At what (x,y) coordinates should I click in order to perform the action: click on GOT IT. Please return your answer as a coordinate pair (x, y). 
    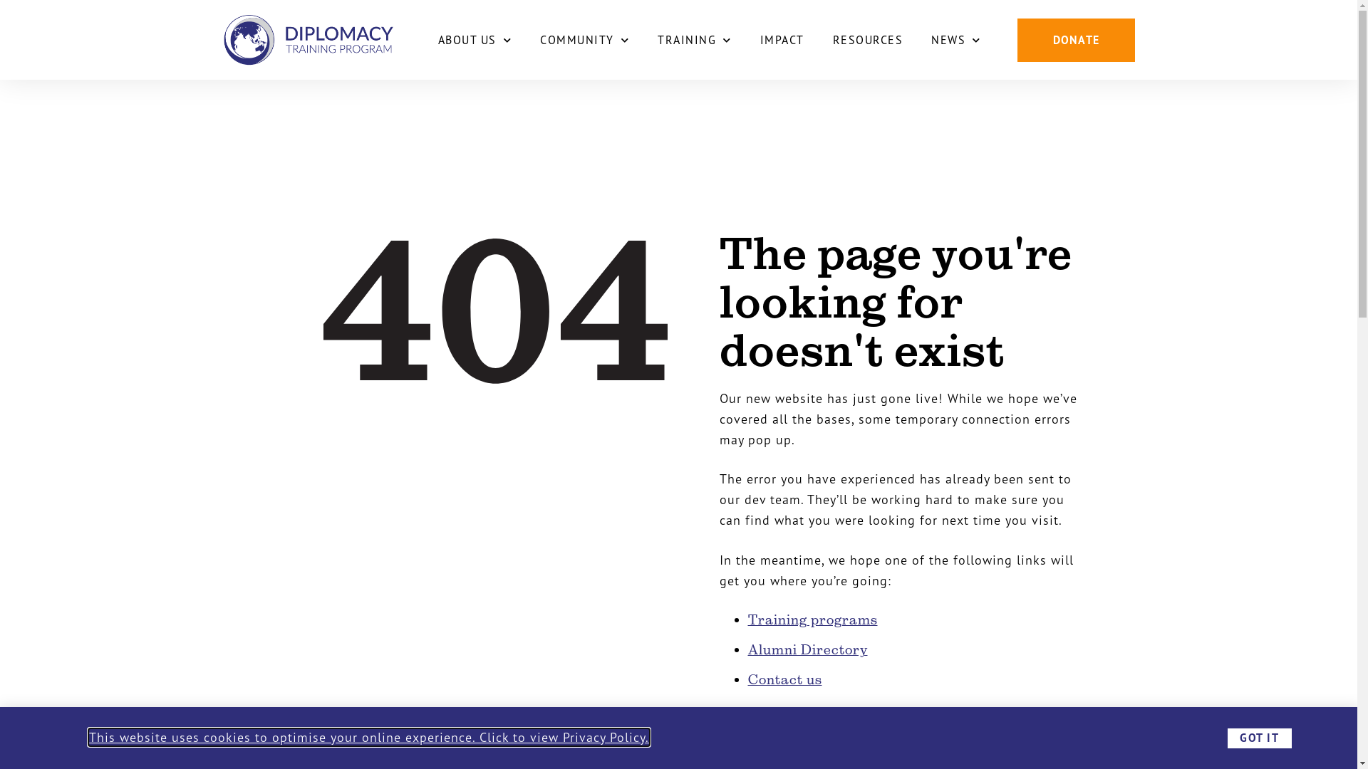
    Looking at the image, I should click on (1260, 738).